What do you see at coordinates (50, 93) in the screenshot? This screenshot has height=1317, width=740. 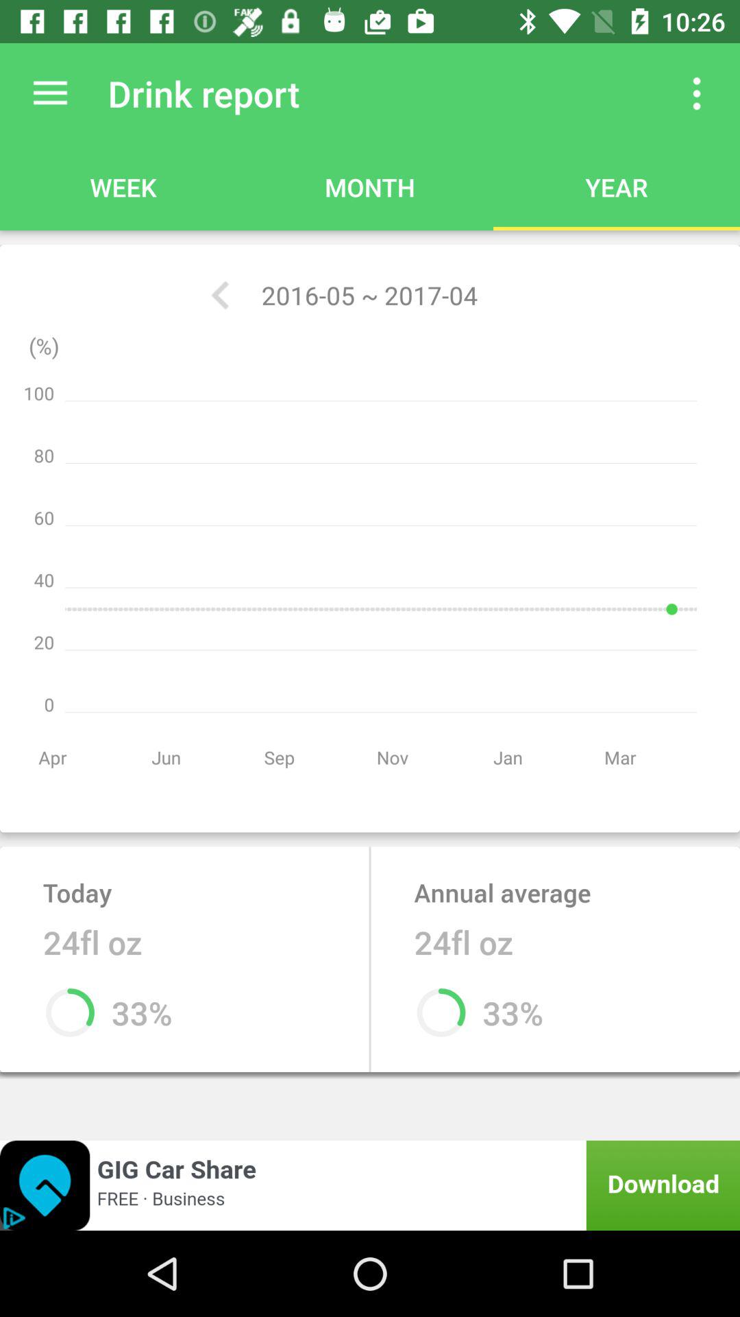 I see `turn off the icon to the left of the drink report item` at bounding box center [50, 93].